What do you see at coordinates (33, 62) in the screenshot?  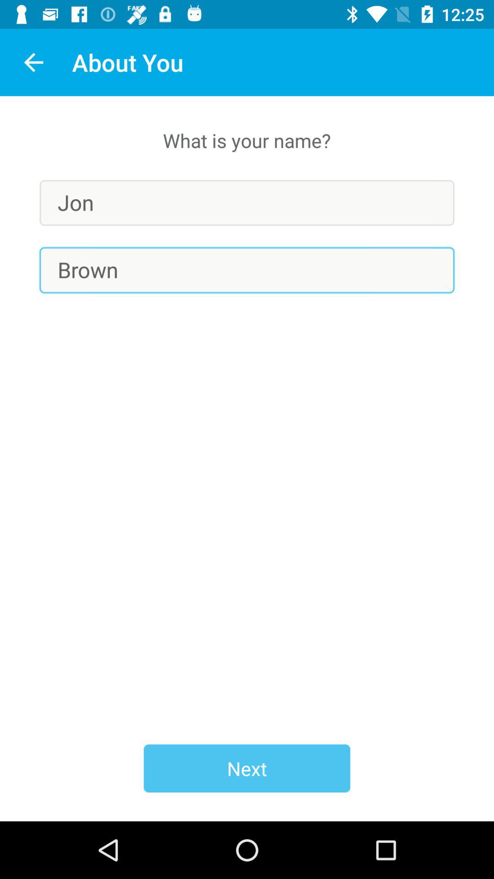 I see `choose app next to about you item` at bounding box center [33, 62].